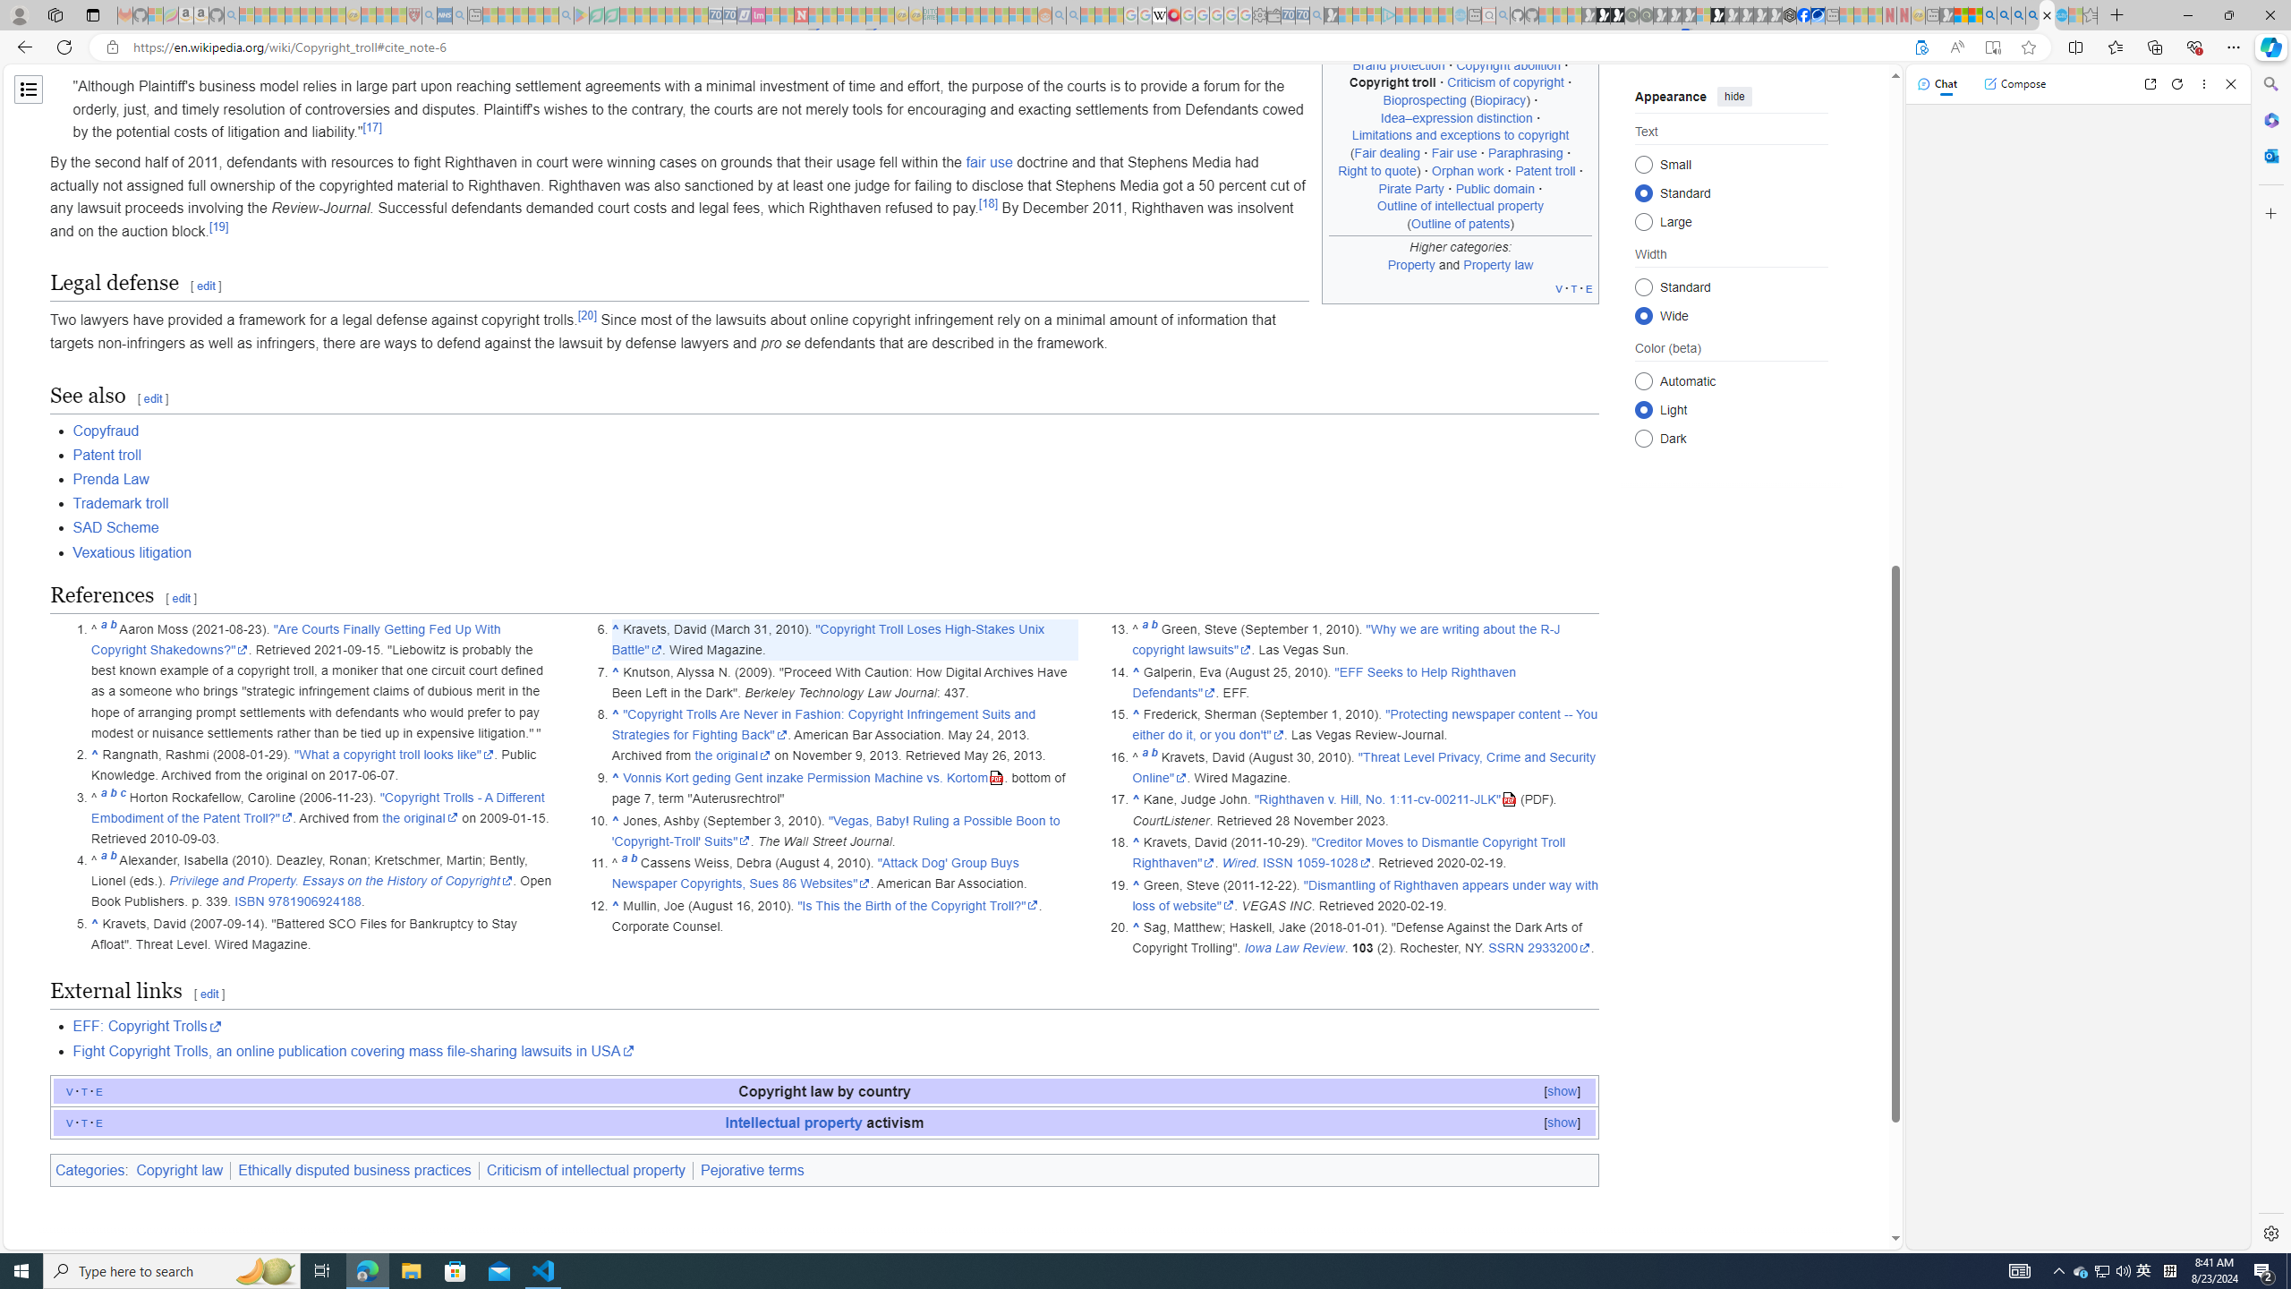 Image resolution: width=2291 pixels, height=1289 pixels. What do you see at coordinates (830, 15) in the screenshot?
I see `14 Common Myths Debunked By Scientific Facts - Sleeping` at bounding box center [830, 15].